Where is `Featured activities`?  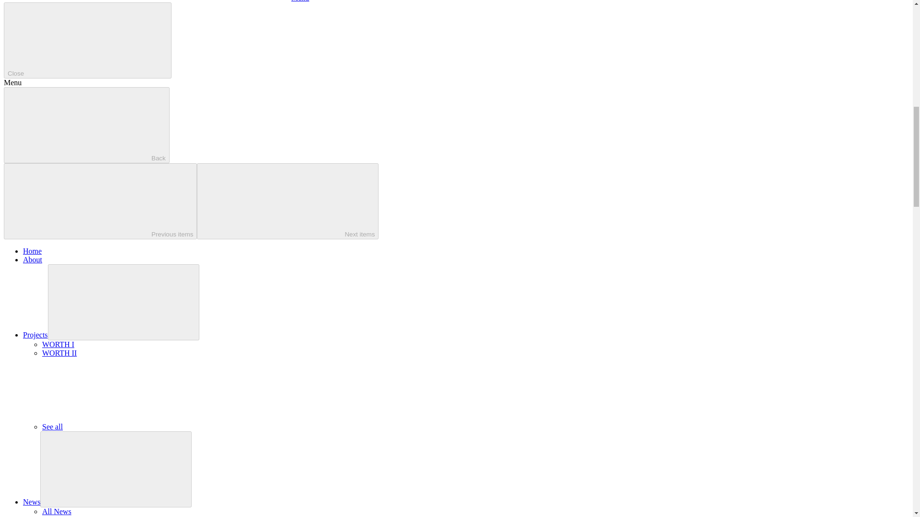
Featured activities is located at coordinates (70, 516).